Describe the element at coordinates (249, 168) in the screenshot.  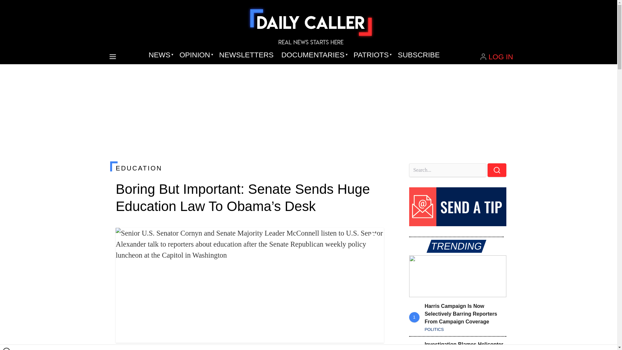
I see `EDUCATION` at that location.